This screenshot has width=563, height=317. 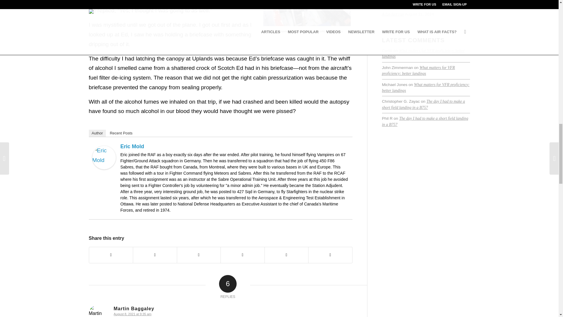 What do you see at coordinates (104, 167) in the screenshot?
I see `Eric Mold` at bounding box center [104, 167].